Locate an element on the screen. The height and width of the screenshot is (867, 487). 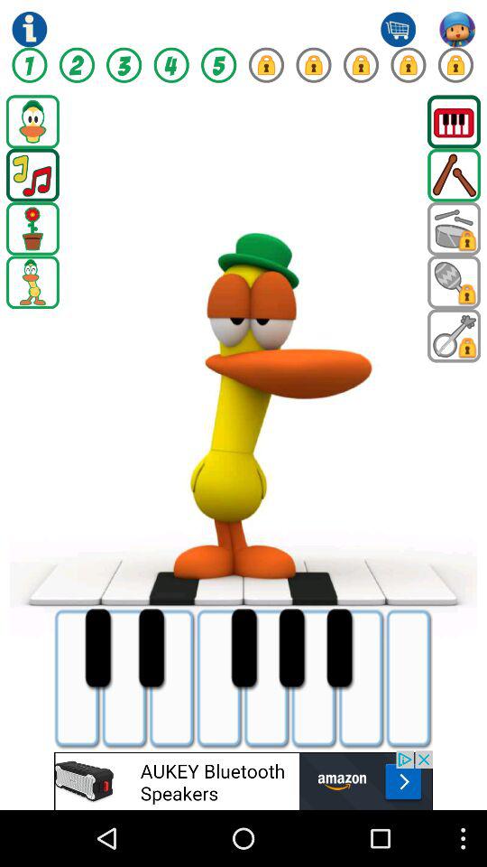
emoji is located at coordinates (455, 228).